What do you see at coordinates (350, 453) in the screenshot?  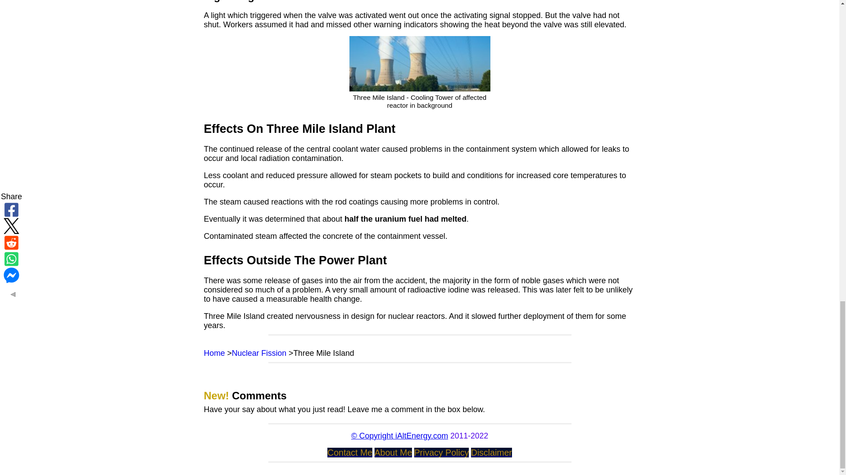 I see `Contact Me` at bounding box center [350, 453].